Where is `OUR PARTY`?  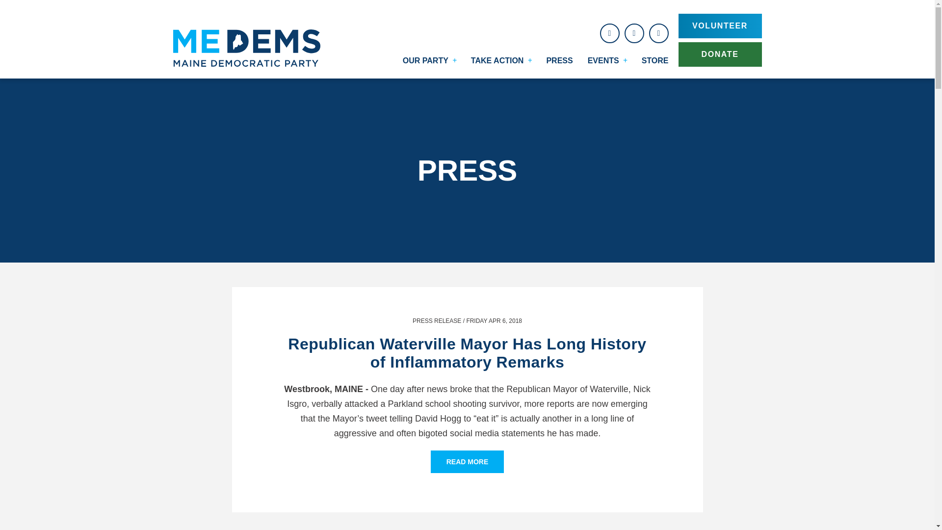 OUR PARTY is located at coordinates (423, 64).